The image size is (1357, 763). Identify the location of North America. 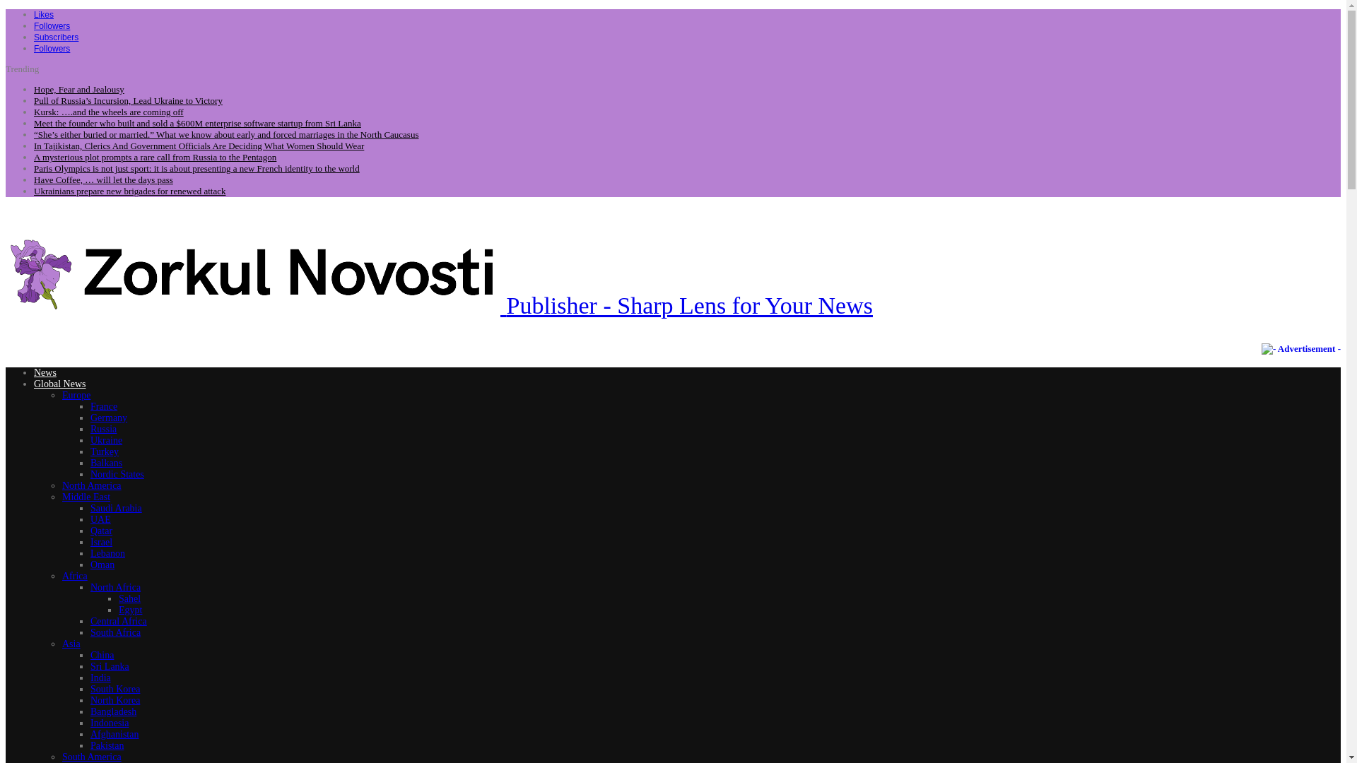
(92, 486).